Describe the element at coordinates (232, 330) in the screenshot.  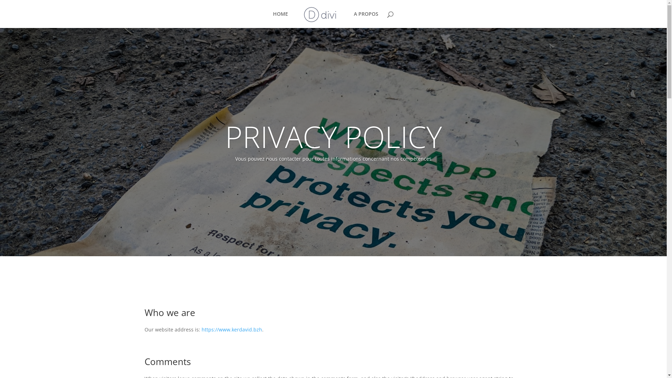
I see `https://www.kerdavid.bzh` at that location.